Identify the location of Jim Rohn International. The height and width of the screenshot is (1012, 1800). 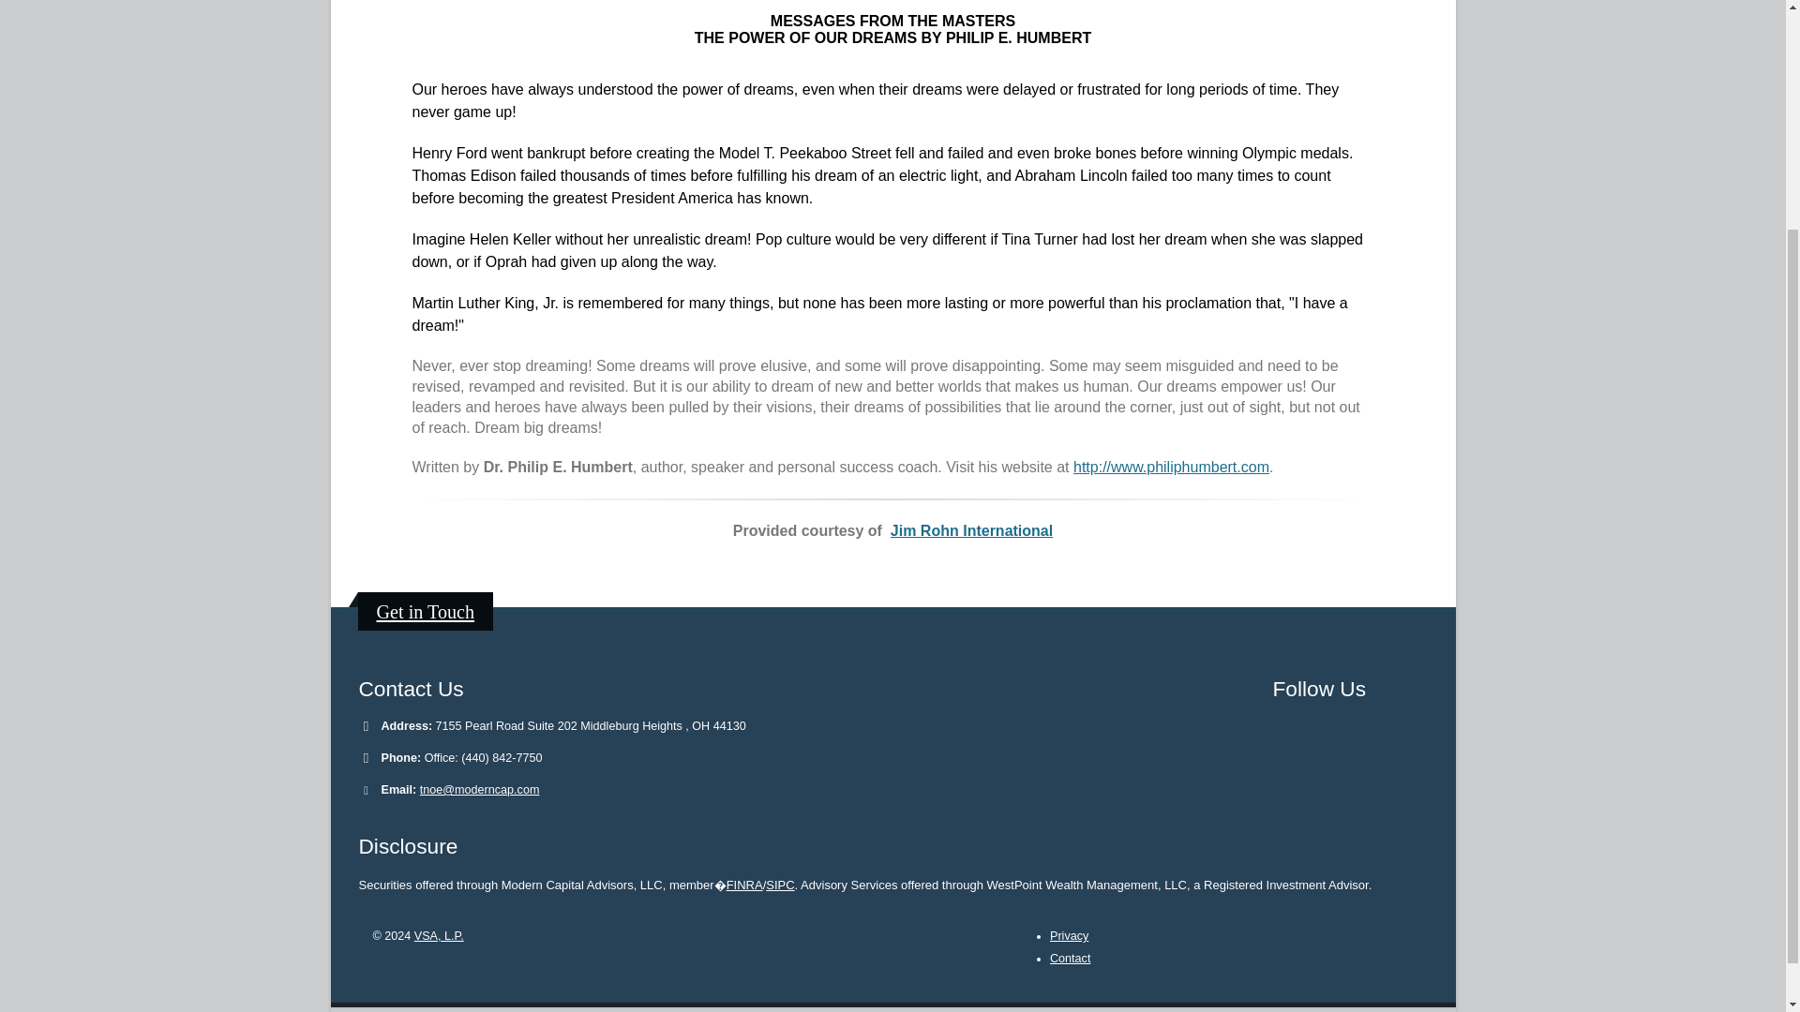
(971, 530).